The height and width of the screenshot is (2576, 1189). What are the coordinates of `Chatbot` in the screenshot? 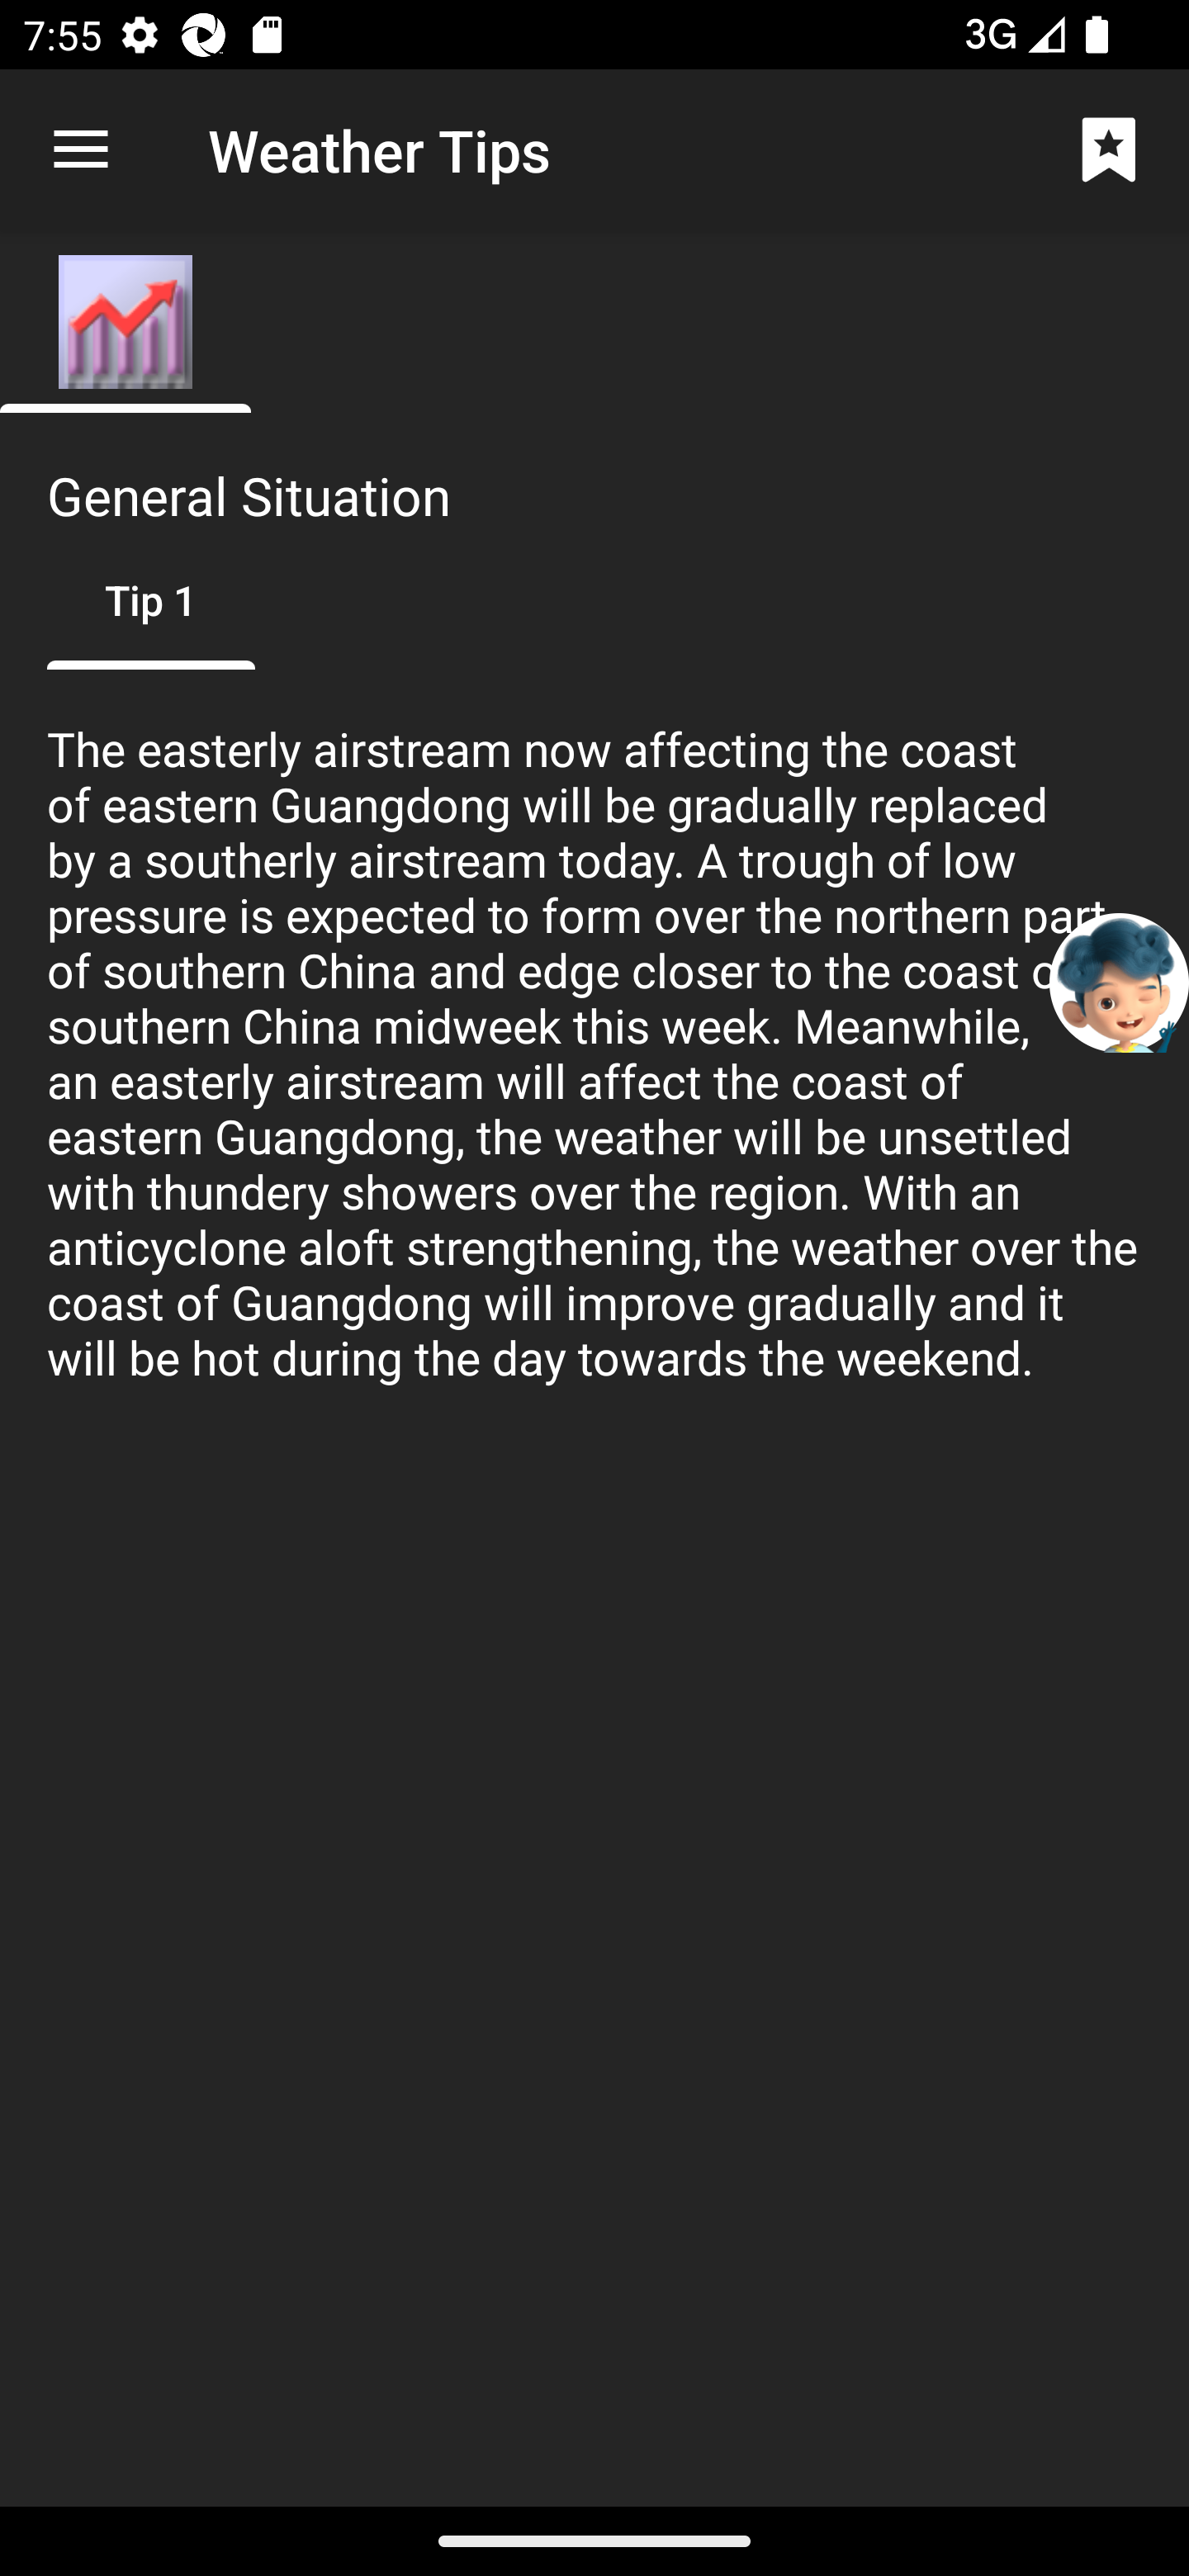 It's located at (1120, 983).